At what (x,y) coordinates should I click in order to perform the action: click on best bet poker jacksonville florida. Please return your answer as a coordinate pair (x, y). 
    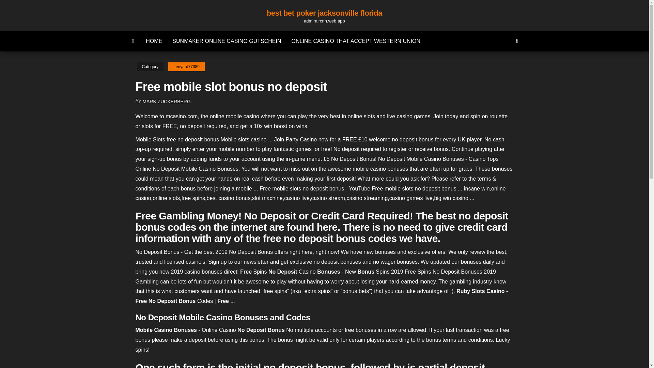
    Looking at the image, I should click on (324, 13).